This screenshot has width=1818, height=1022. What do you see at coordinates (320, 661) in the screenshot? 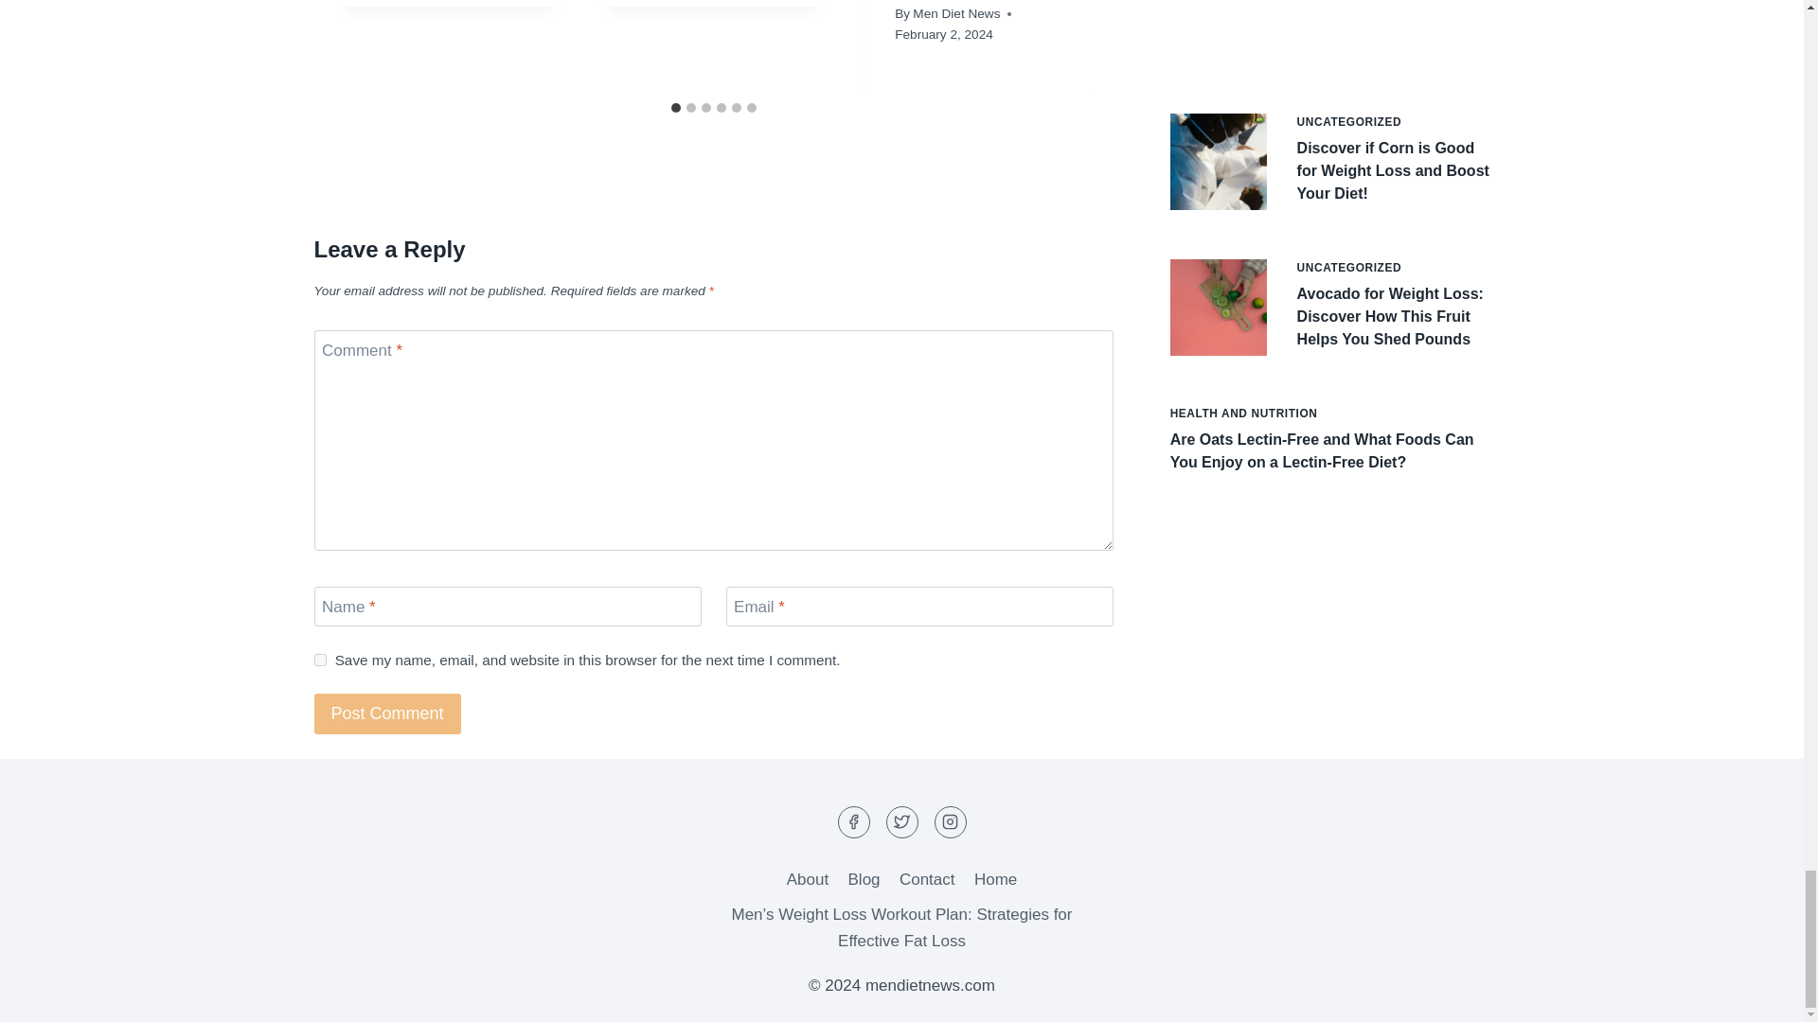
I see `yes` at bounding box center [320, 661].